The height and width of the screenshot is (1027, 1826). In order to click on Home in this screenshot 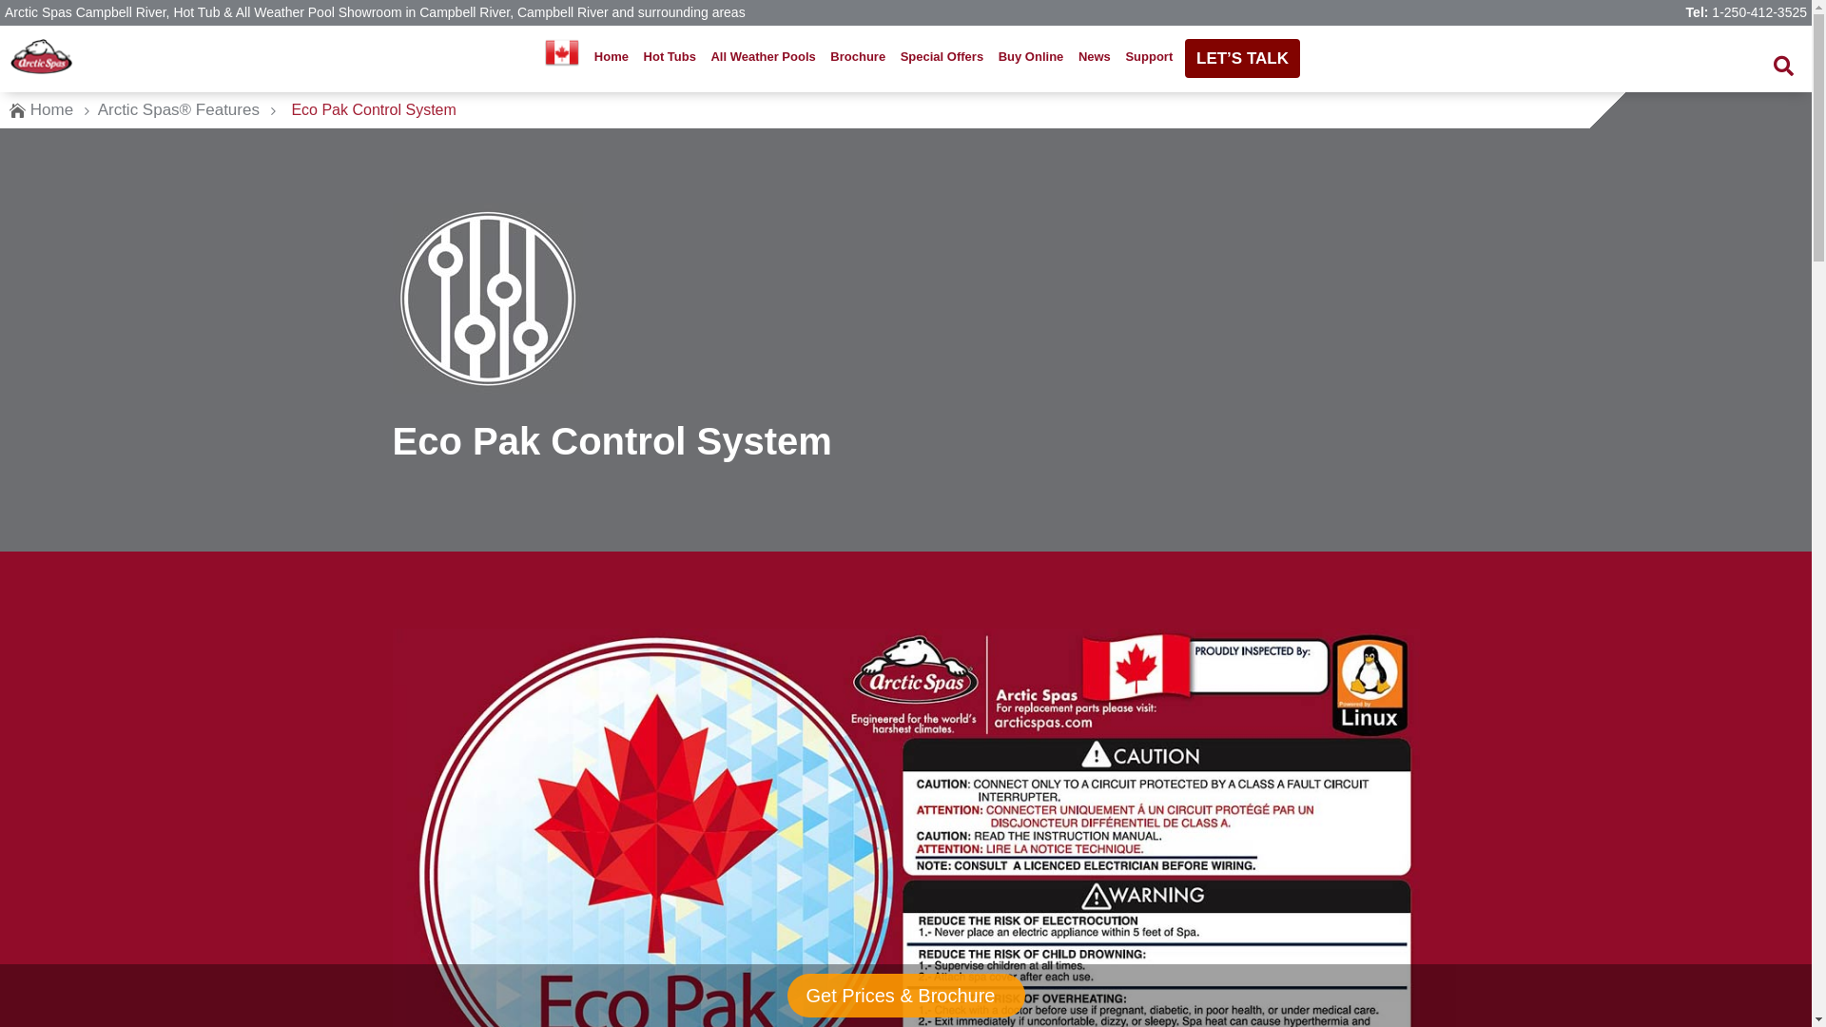, I will do `click(51, 110)`.